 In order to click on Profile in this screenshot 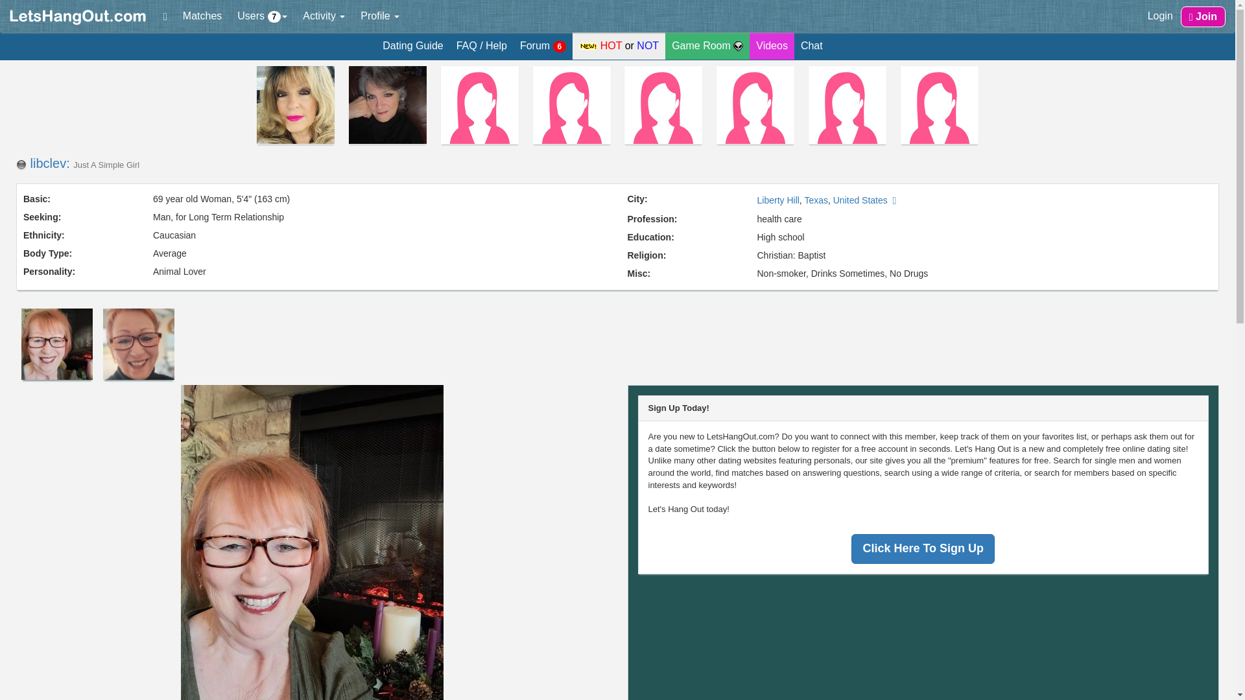, I will do `click(379, 16)`.